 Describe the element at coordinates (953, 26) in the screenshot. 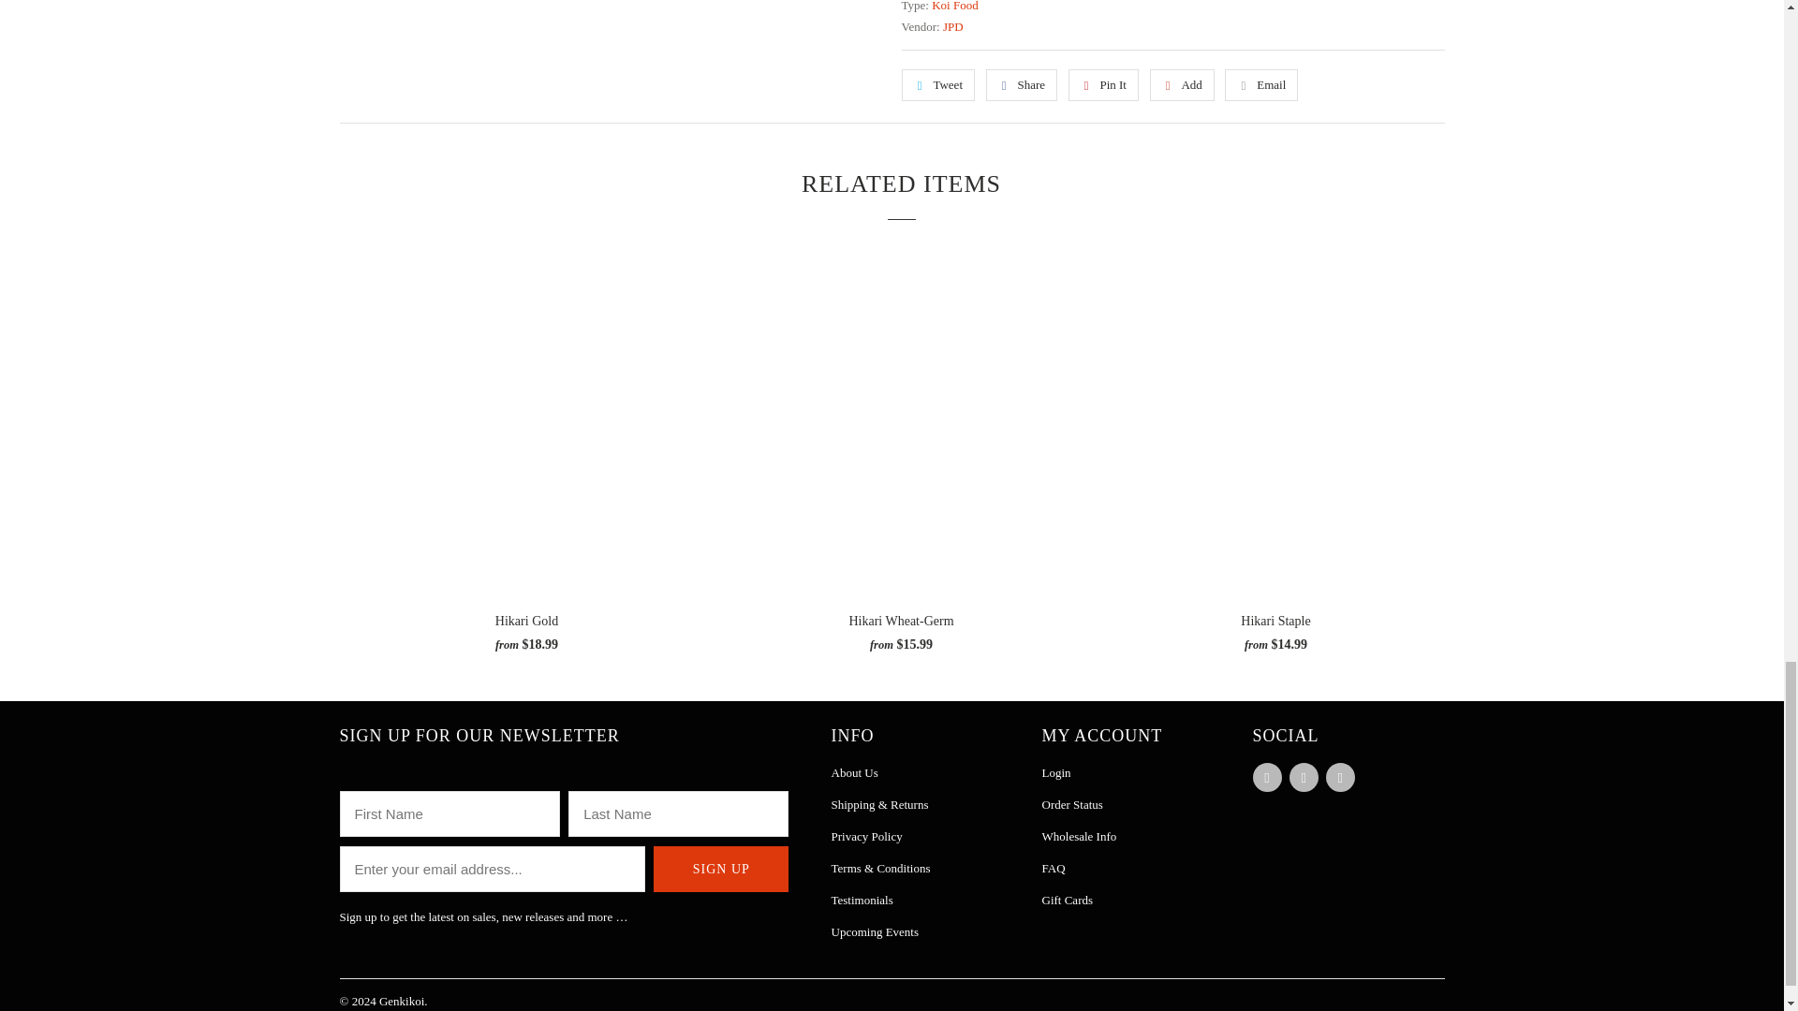

I see `JPD` at that location.